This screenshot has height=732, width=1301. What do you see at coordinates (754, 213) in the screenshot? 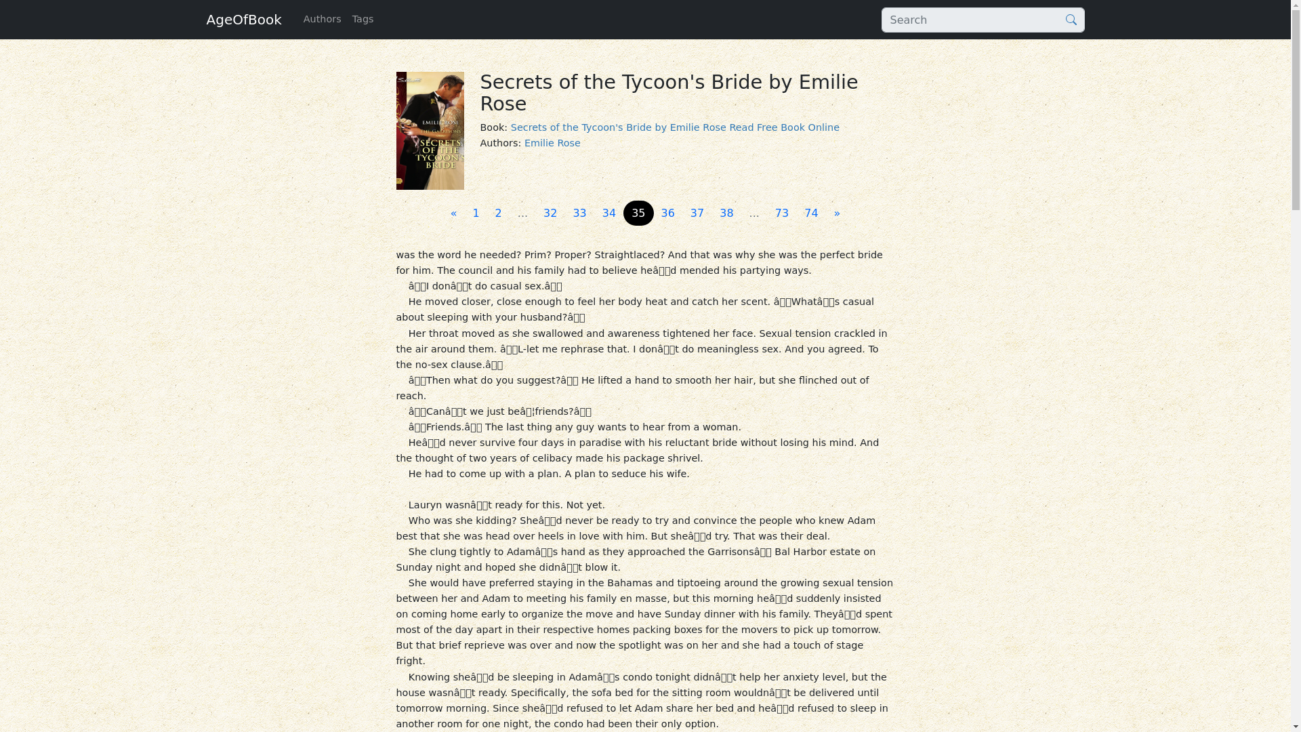
I see `...` at bounding box center [754, 213].